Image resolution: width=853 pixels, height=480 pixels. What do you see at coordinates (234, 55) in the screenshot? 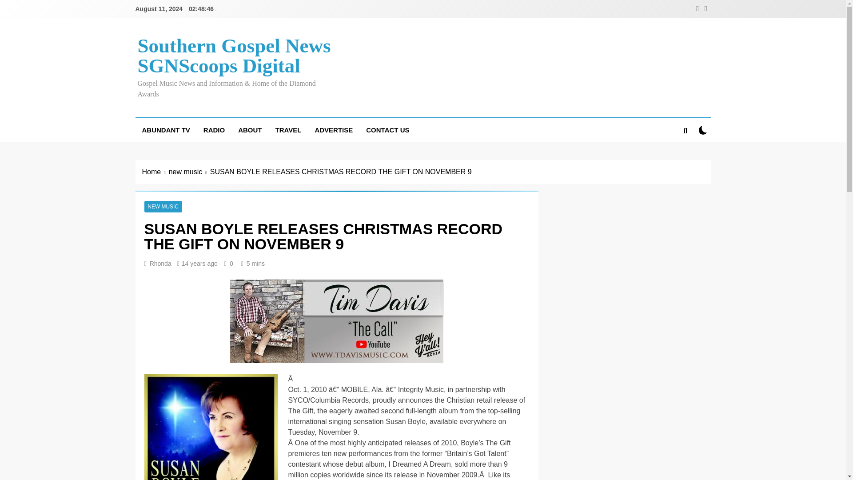
I see `Southern Gospel News SGNScoops Digital` at bounding box center [234, 55].